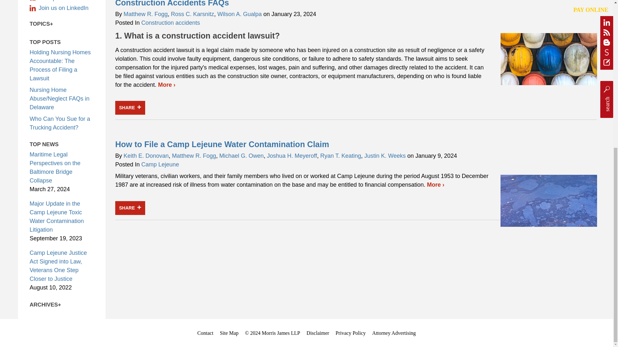 The height and width of the screenshot is (347, 618). Describe the element at coordinates (55, 167) in the screenshot. I see `Maritime Legal Perspectives on the Baltimore Bridge Collapse` at that location.